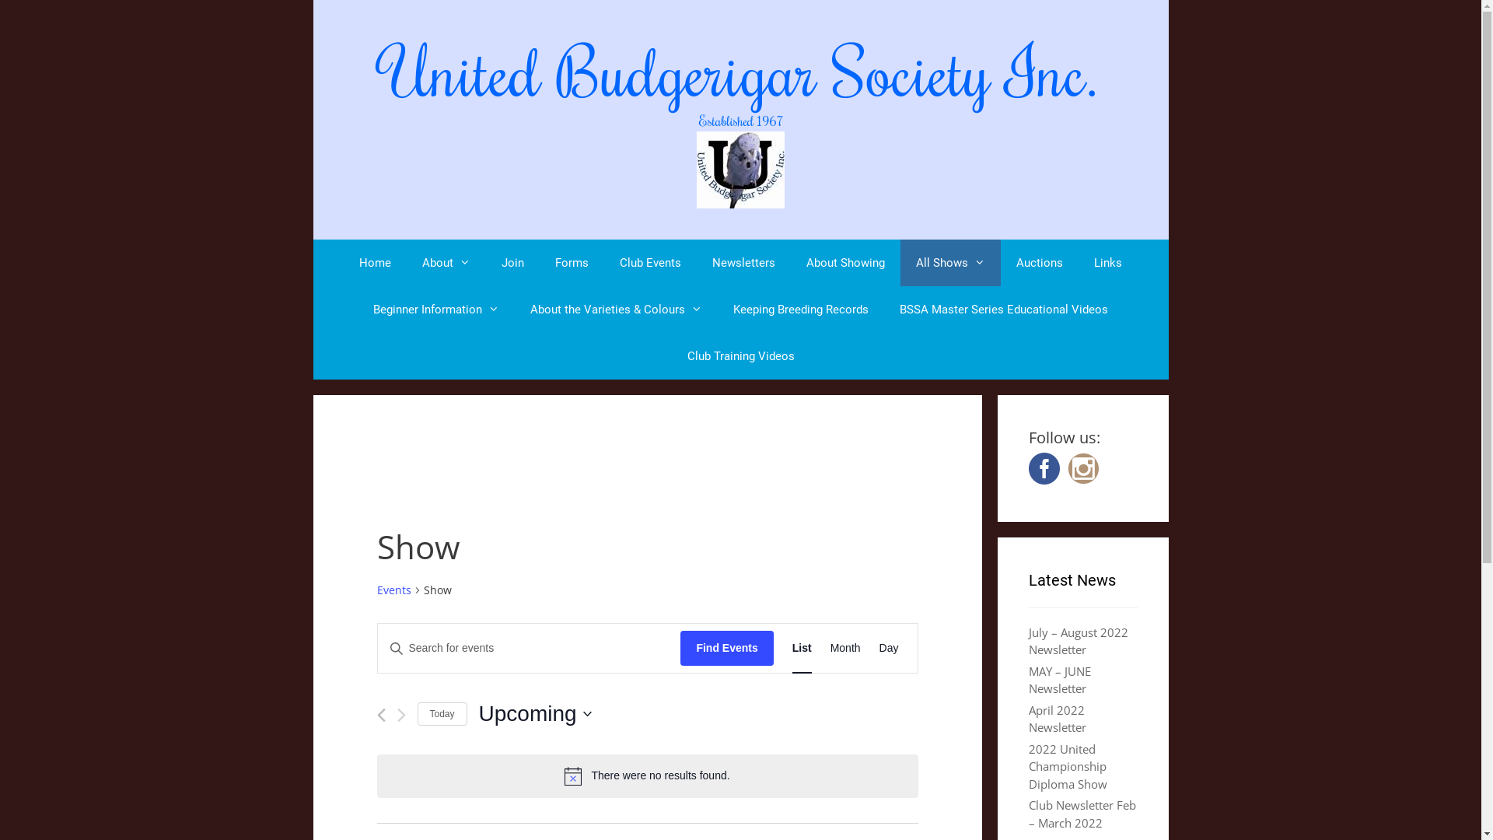 Image resolution: width=1493 pixels, height=840 pixels. I want to click on United Budgerigar Society Inc., so click(740, 71).